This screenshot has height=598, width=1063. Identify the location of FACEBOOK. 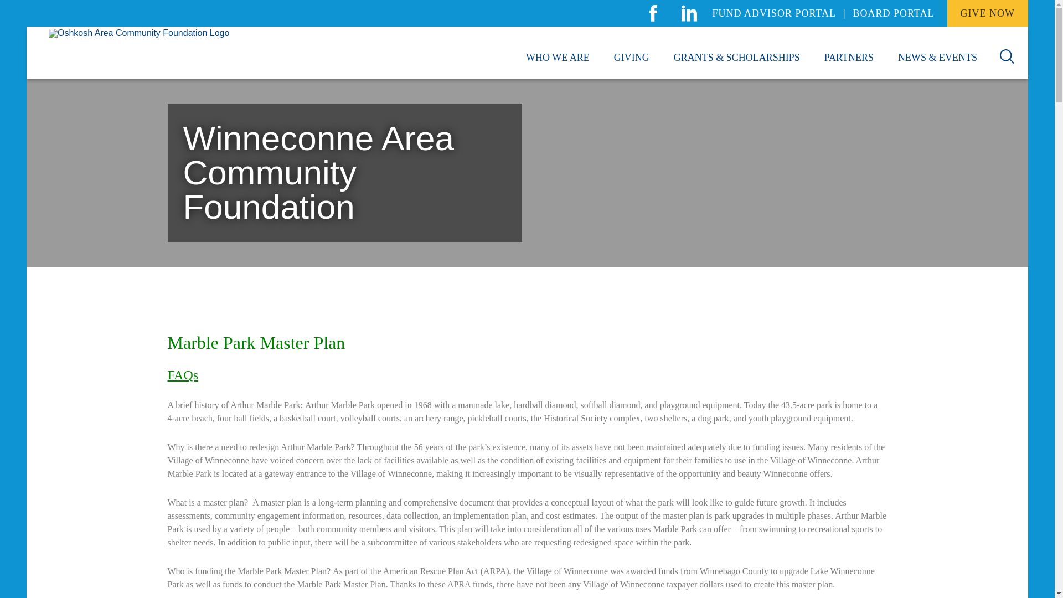
(653, 13).